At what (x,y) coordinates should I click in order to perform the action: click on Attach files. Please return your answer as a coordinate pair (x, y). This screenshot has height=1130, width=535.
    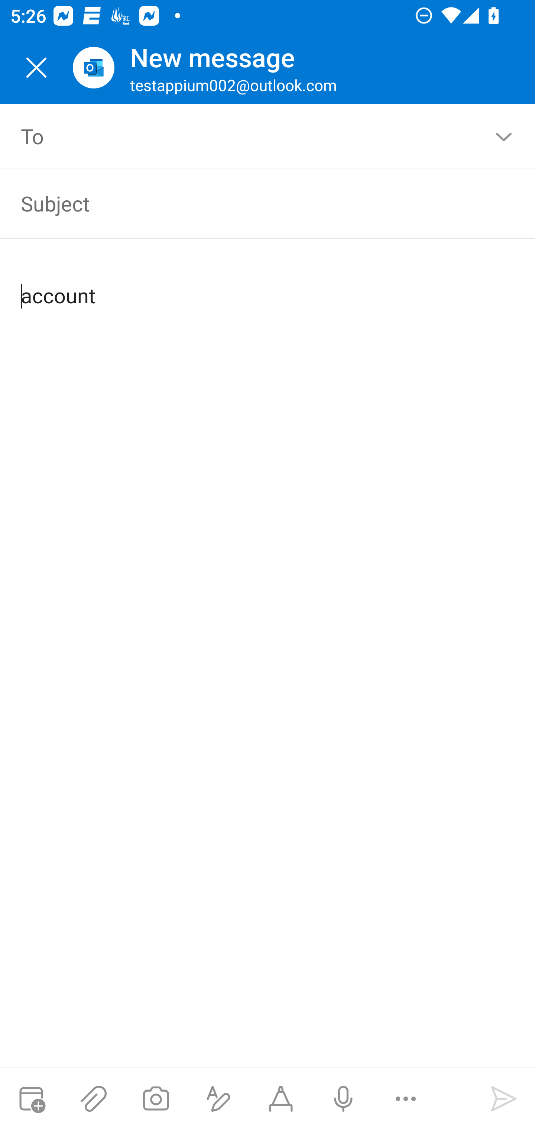
    Looking at the image, I should click on (94, 1099).